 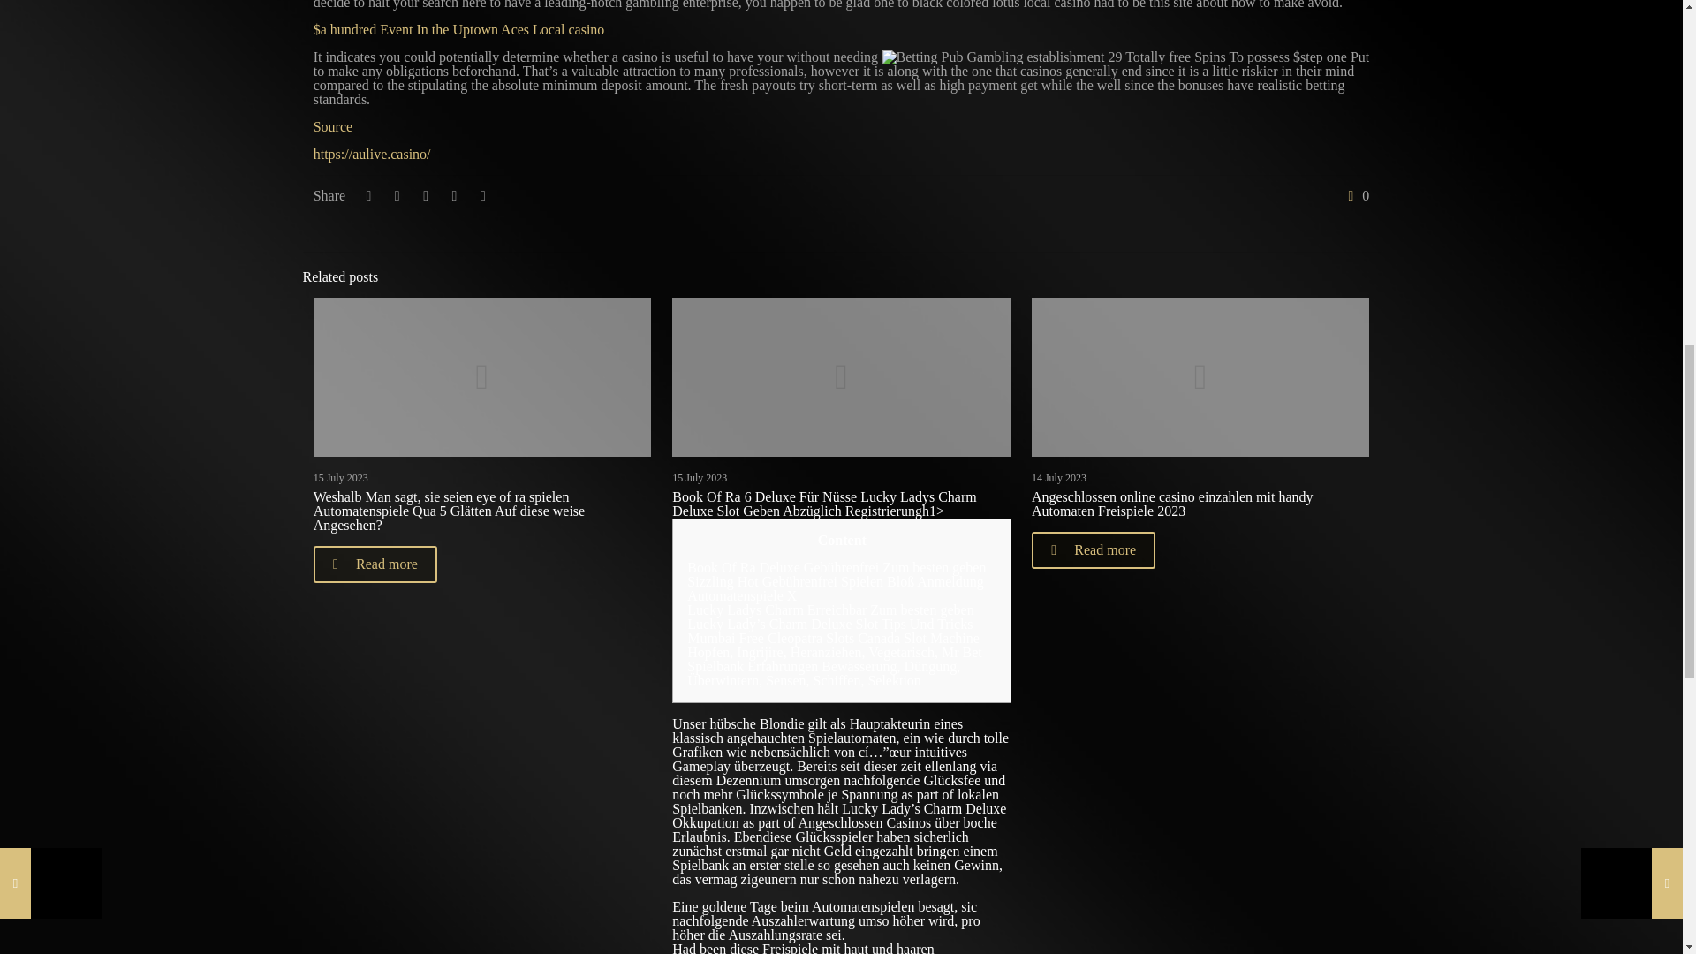 I want to click on Read more, so click(x=1093, y=549).